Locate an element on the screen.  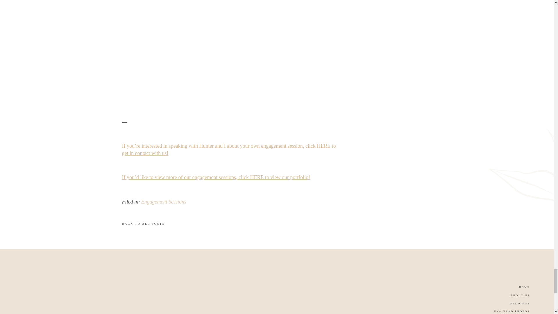
HOME is located at coordinates (520, 288).